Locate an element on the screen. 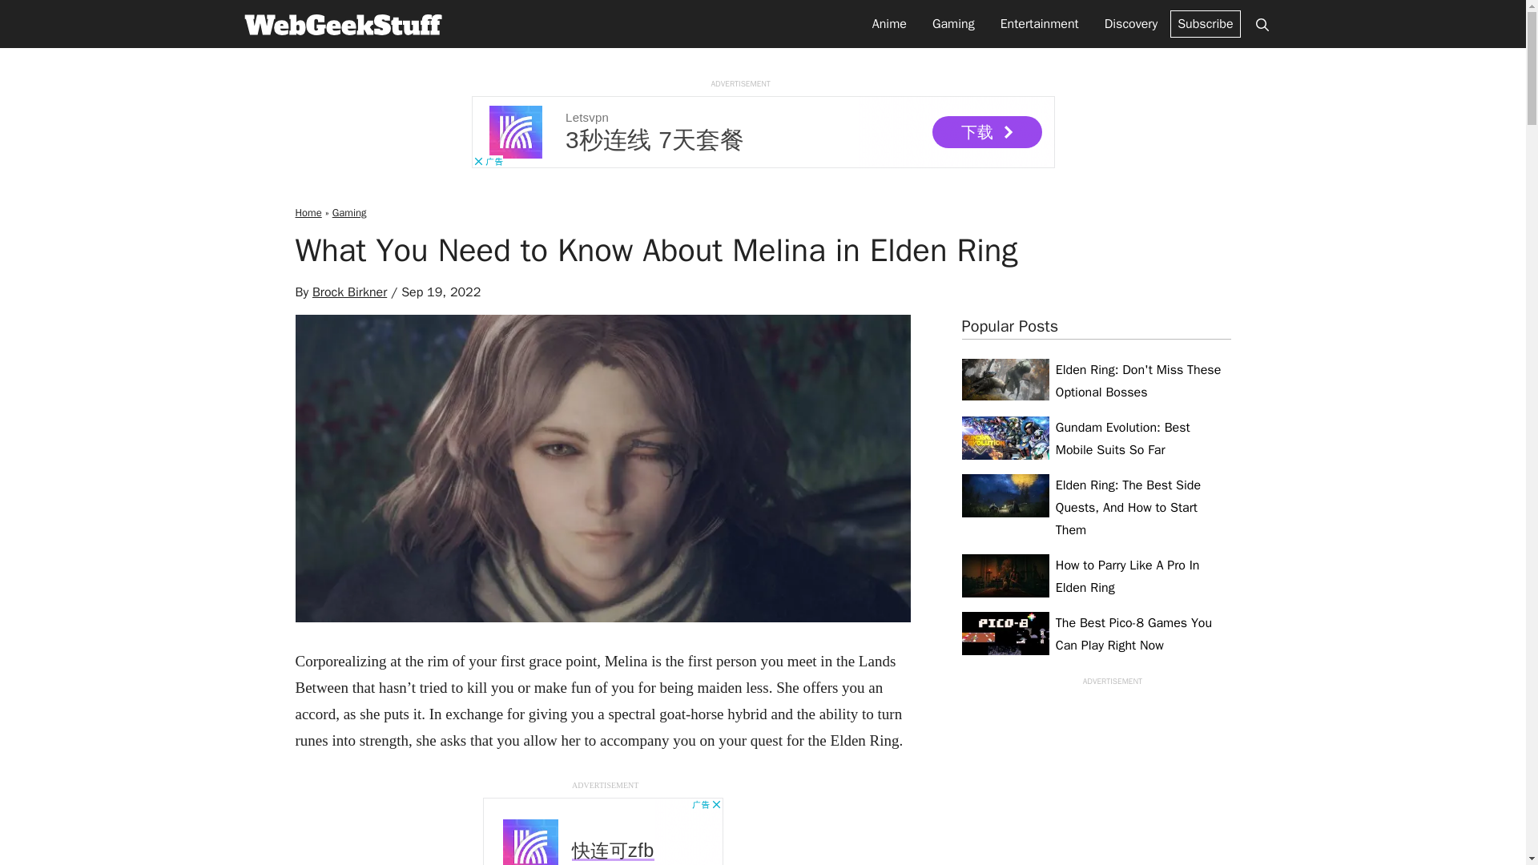 The image size is (1538, 865). Subscribe is located at coordinates (1205, 24).